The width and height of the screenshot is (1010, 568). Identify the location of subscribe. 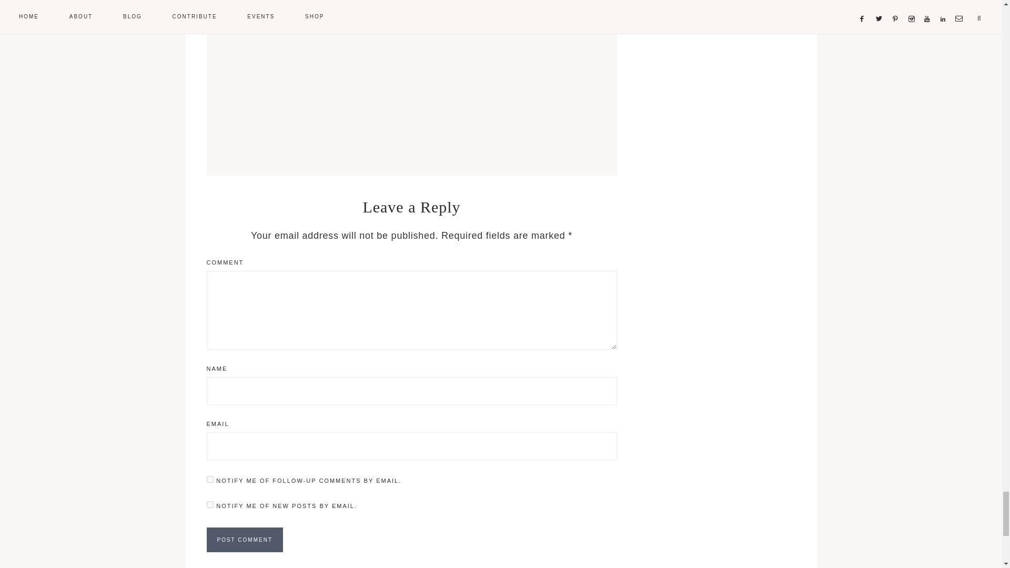
(209, 504).